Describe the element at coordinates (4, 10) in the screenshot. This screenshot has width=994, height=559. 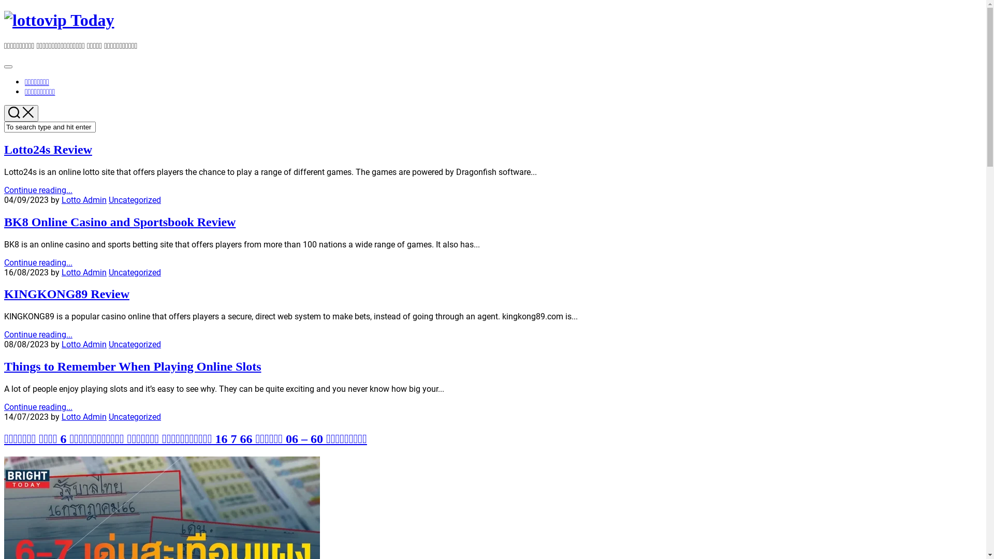
I see `Skip to content` at that location.